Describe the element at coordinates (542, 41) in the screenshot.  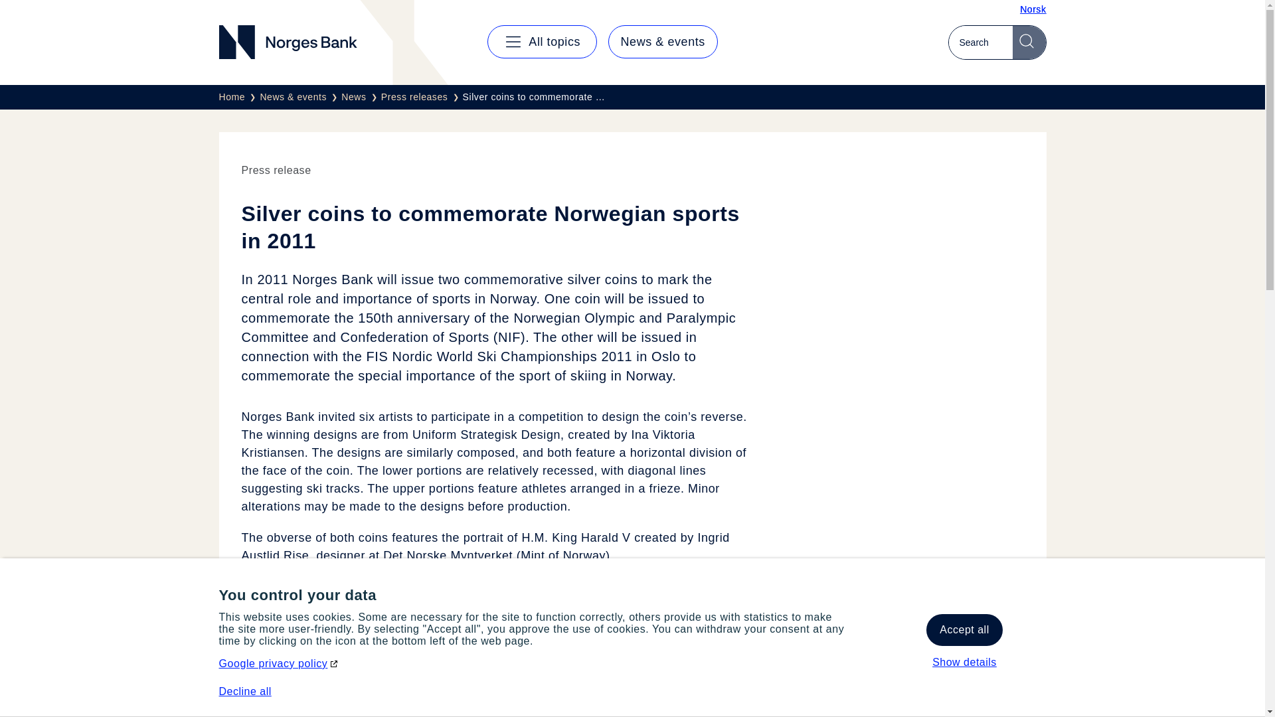
I see `All topics` at that location.